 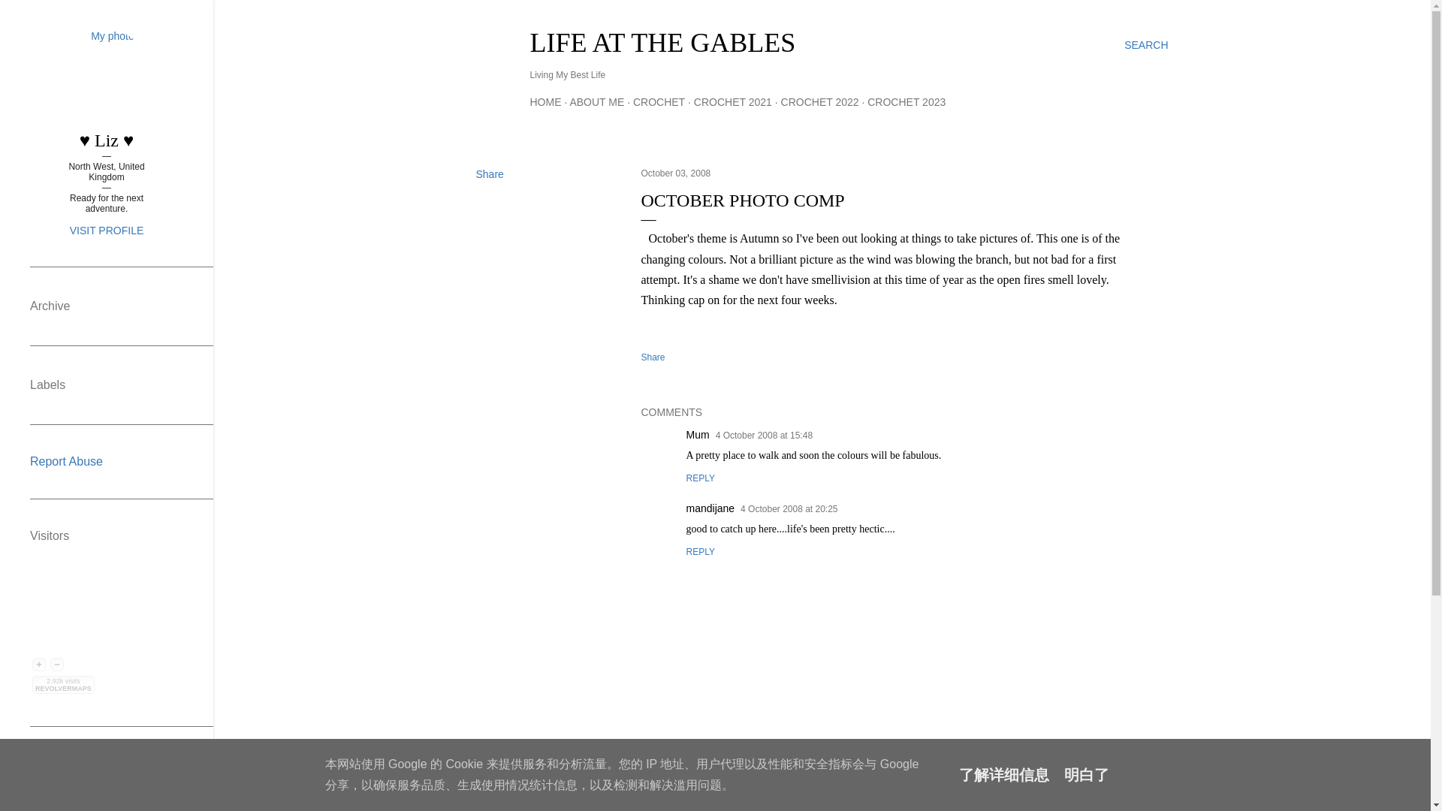 What do you see at coordinates (789, 508) in the screenshot?
I see `4 October 2008 at 20:25` at bounding box center [789, 508].